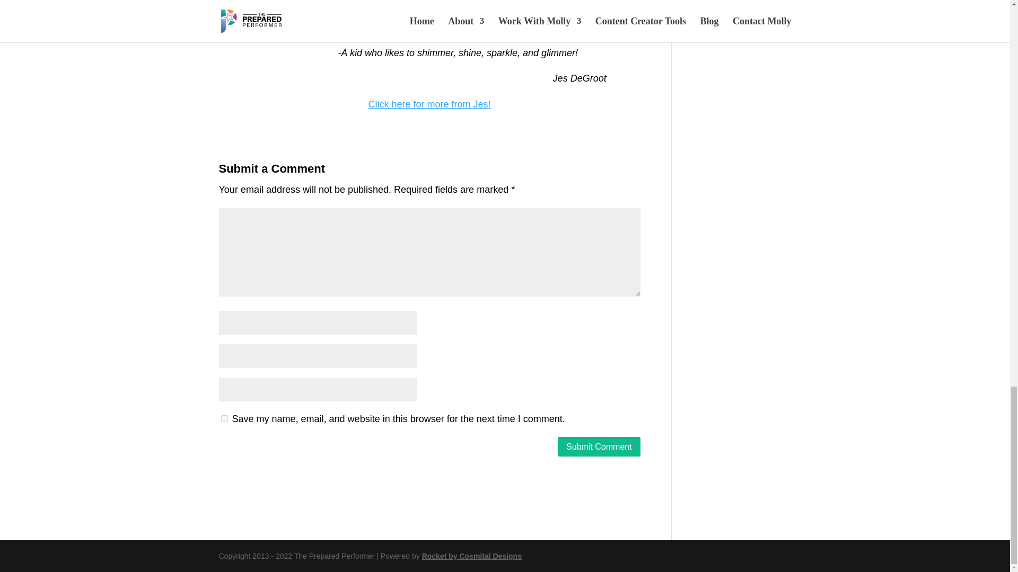  Describe the element at coordinates (599, 446) in the screenshot. I see `Submit Comment` at that location.